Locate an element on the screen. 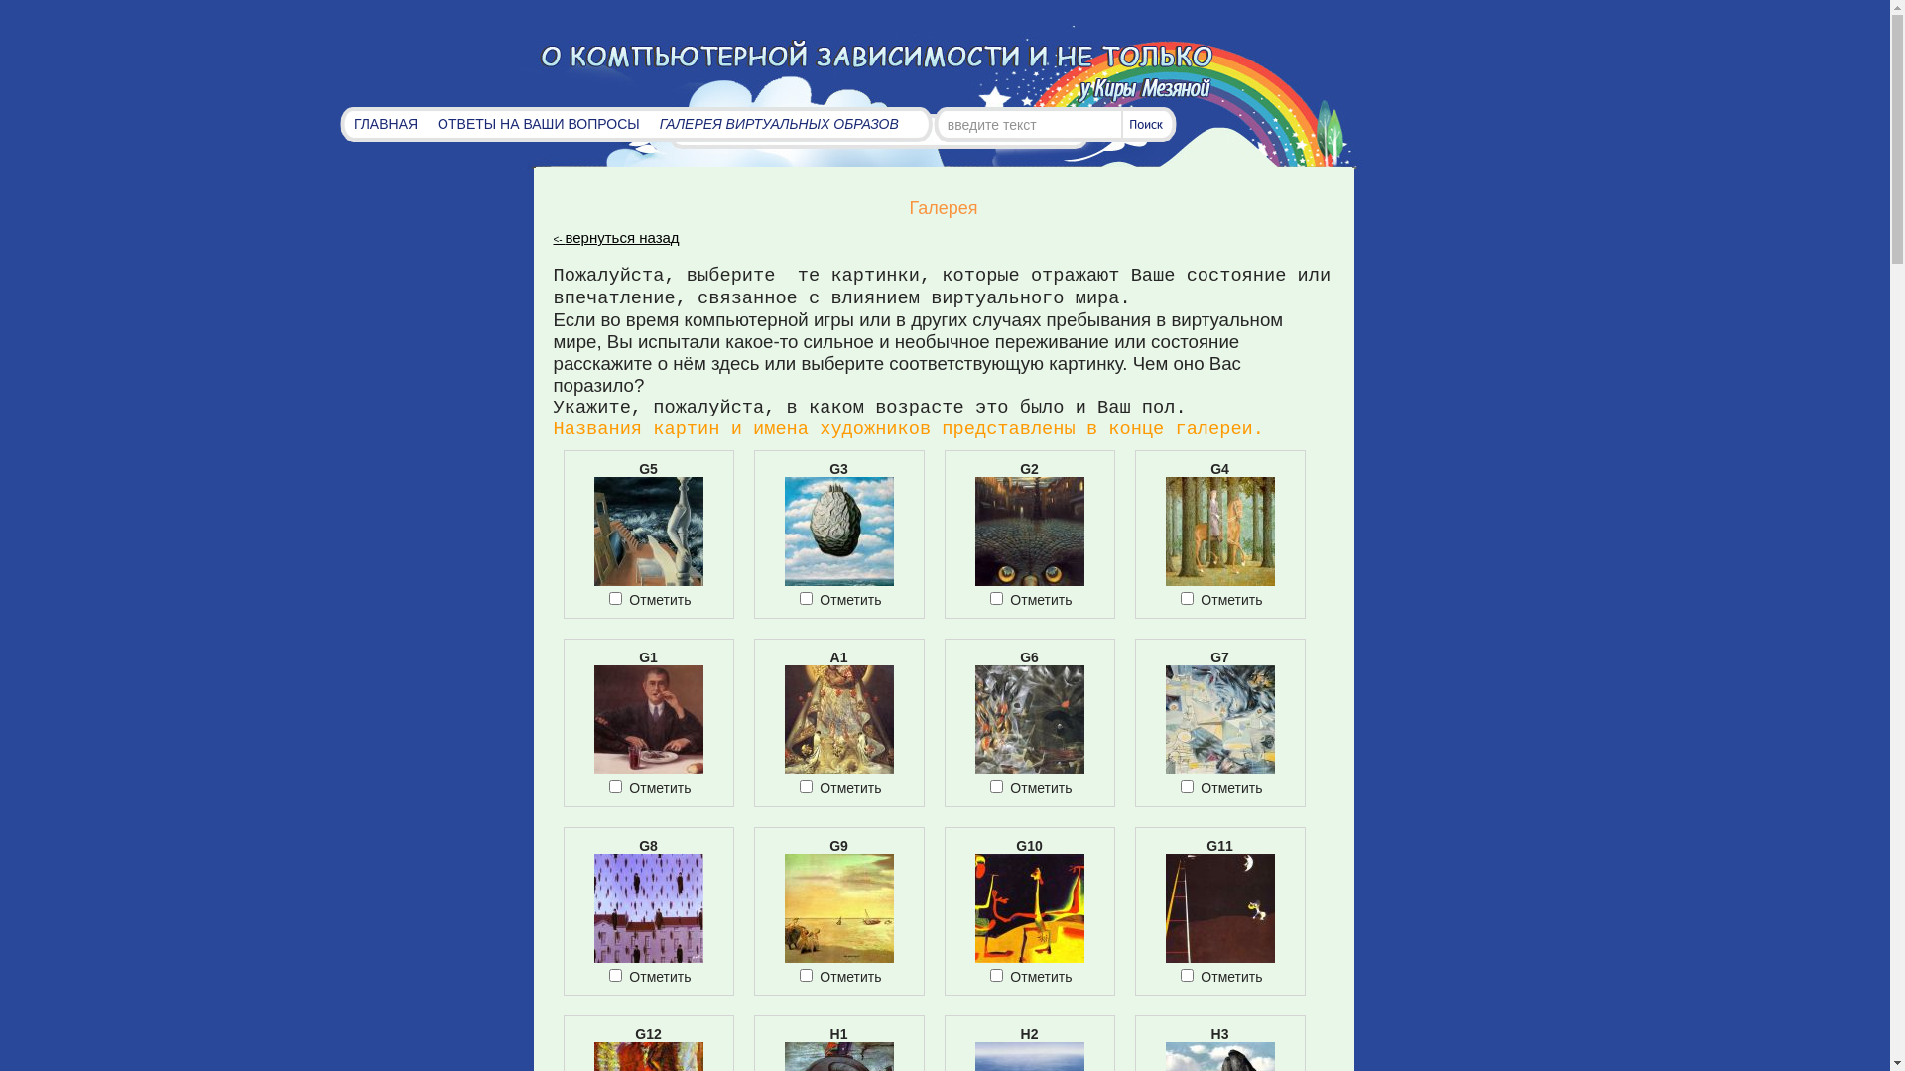  G4 is located at coordinates (1219, 581).